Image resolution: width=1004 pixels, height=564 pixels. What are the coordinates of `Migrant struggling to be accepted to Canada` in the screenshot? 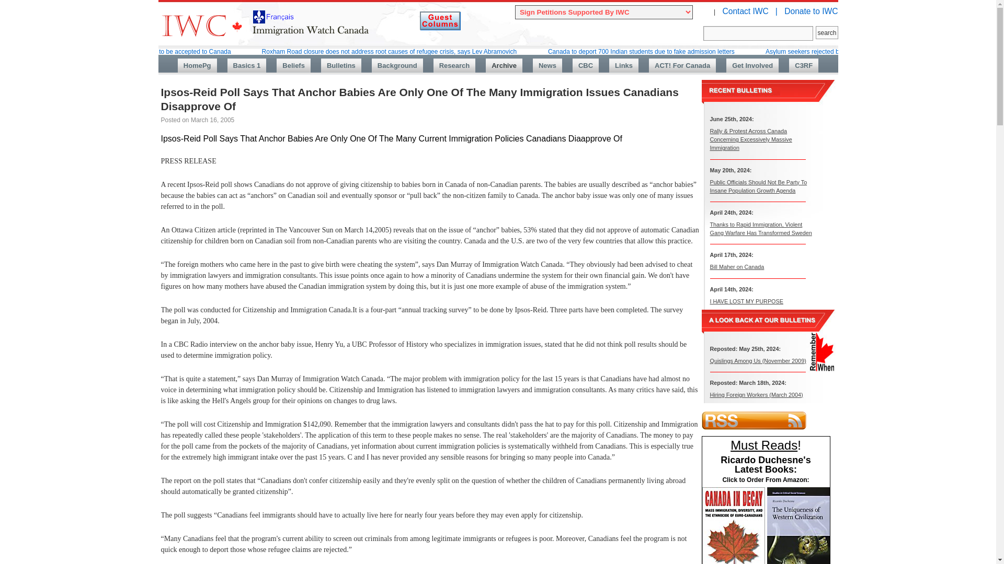 It's located at (169, 51).